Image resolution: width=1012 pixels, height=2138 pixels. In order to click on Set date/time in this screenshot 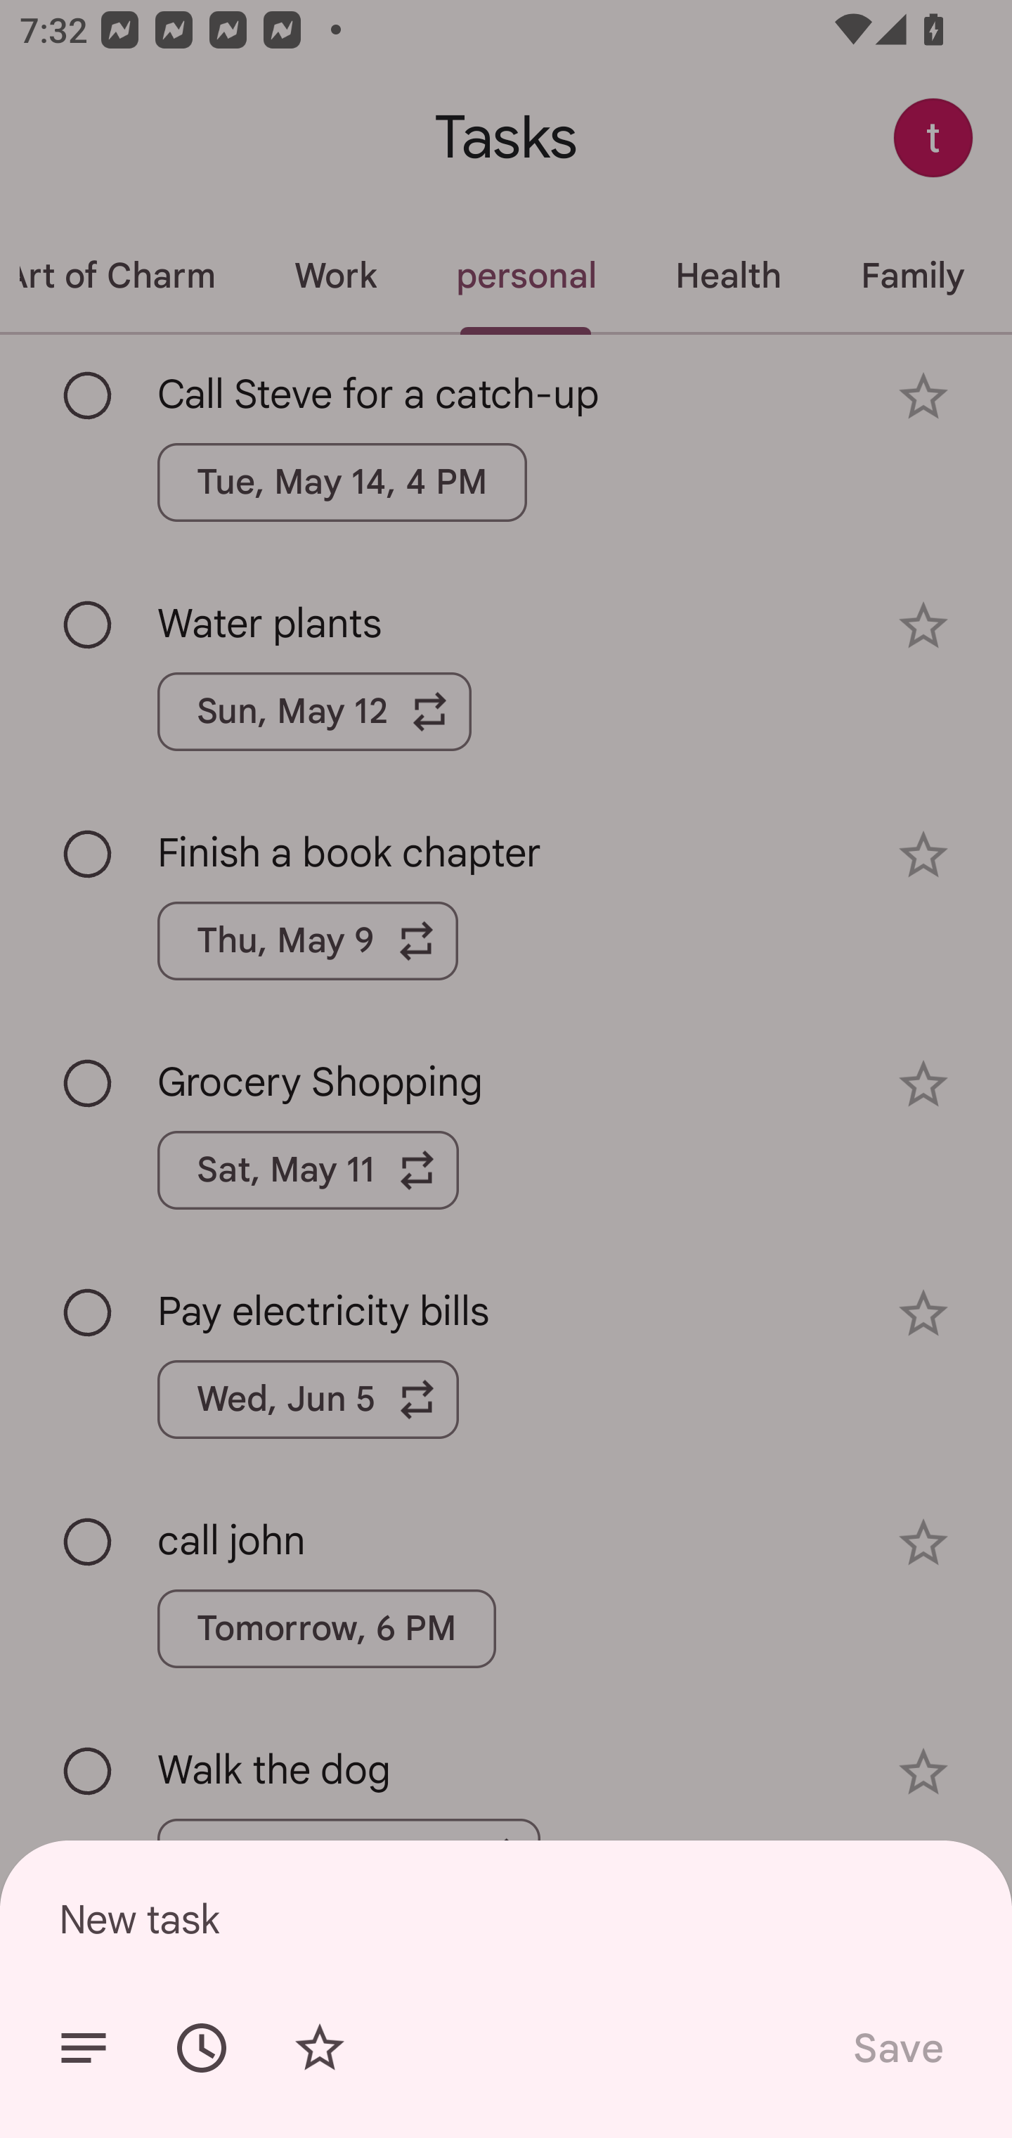, I will do `click(202, 2048)`.